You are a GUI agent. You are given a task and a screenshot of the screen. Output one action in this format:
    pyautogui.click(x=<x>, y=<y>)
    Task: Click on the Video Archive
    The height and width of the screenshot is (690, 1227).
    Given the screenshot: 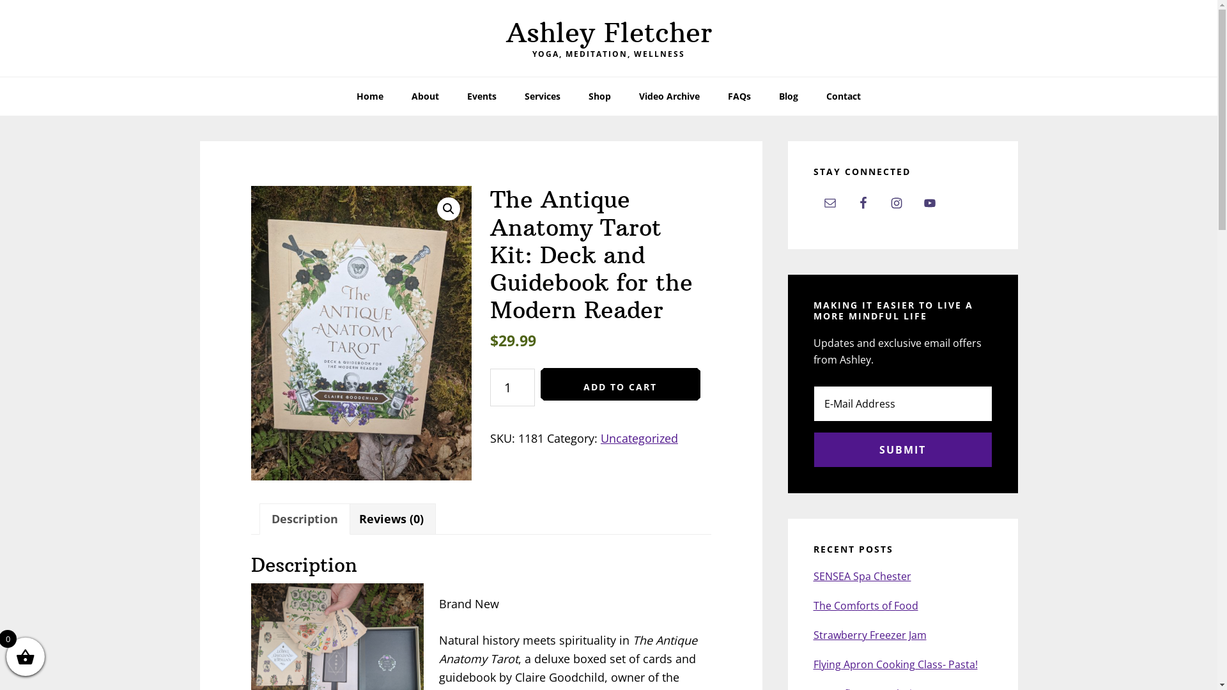 What is the action you would take?
    pyautogui.click(x=669, y=96)
    